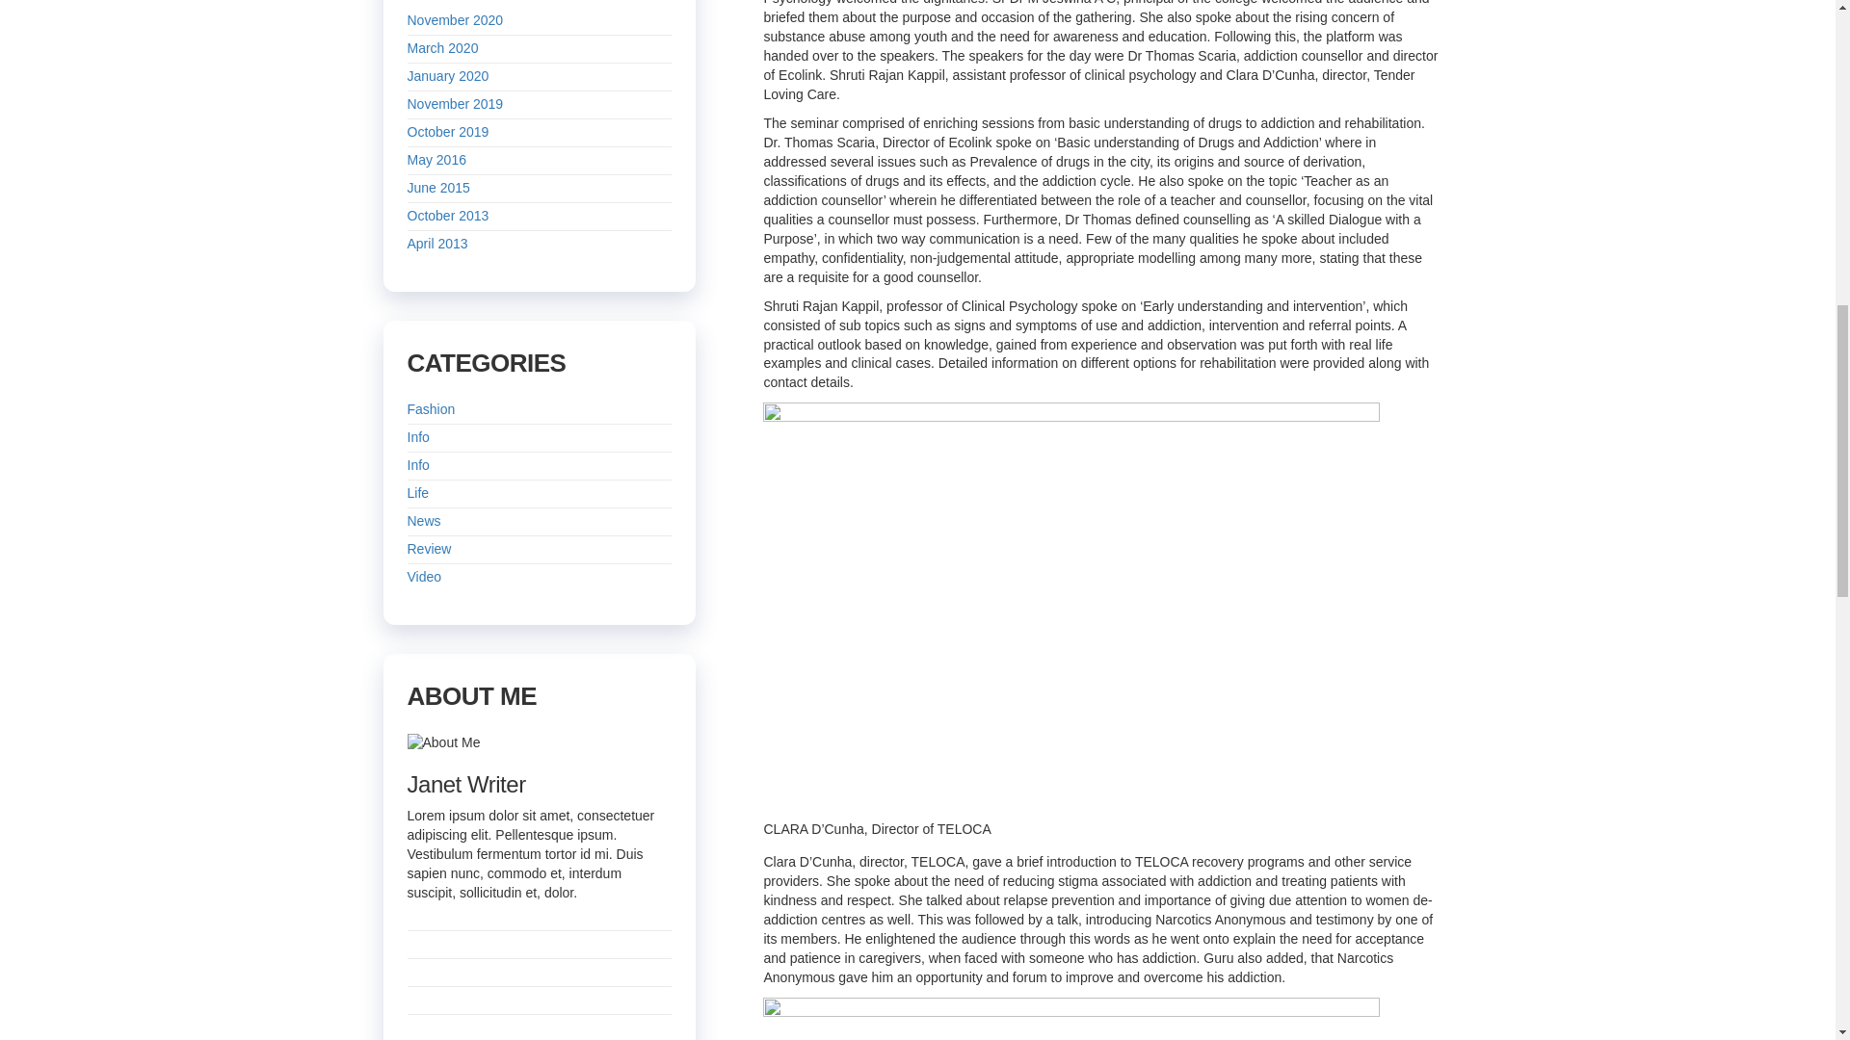 The image size is (1850, 1040). Describe the element at coordinates (437, 244) in the screenshot. I see `April 2013` at that location.